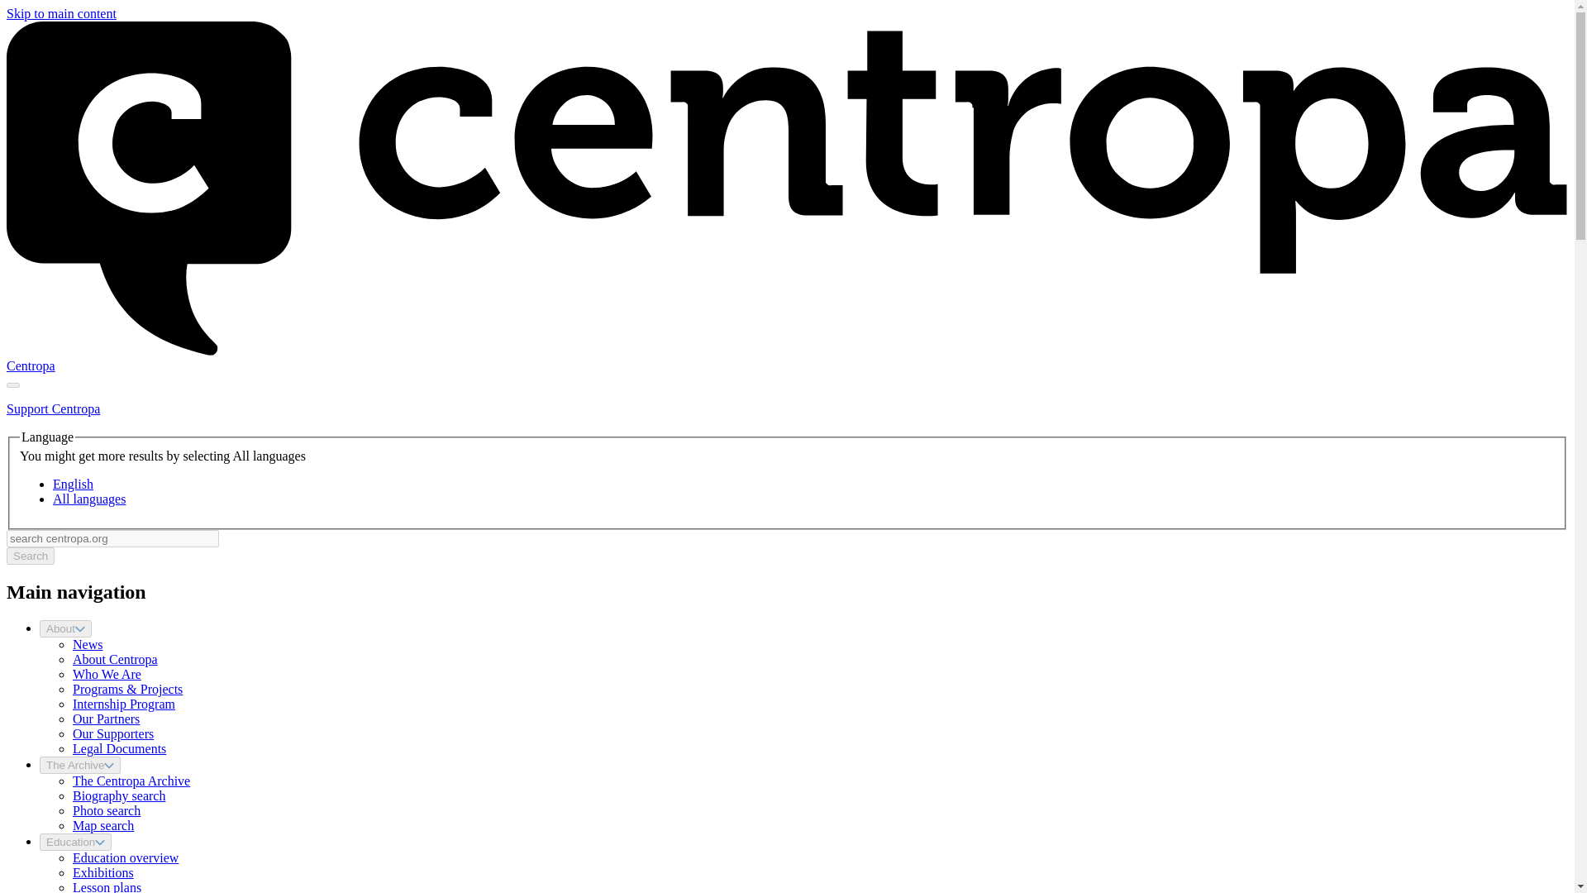  I want to click on All languages, so click(88, 499).